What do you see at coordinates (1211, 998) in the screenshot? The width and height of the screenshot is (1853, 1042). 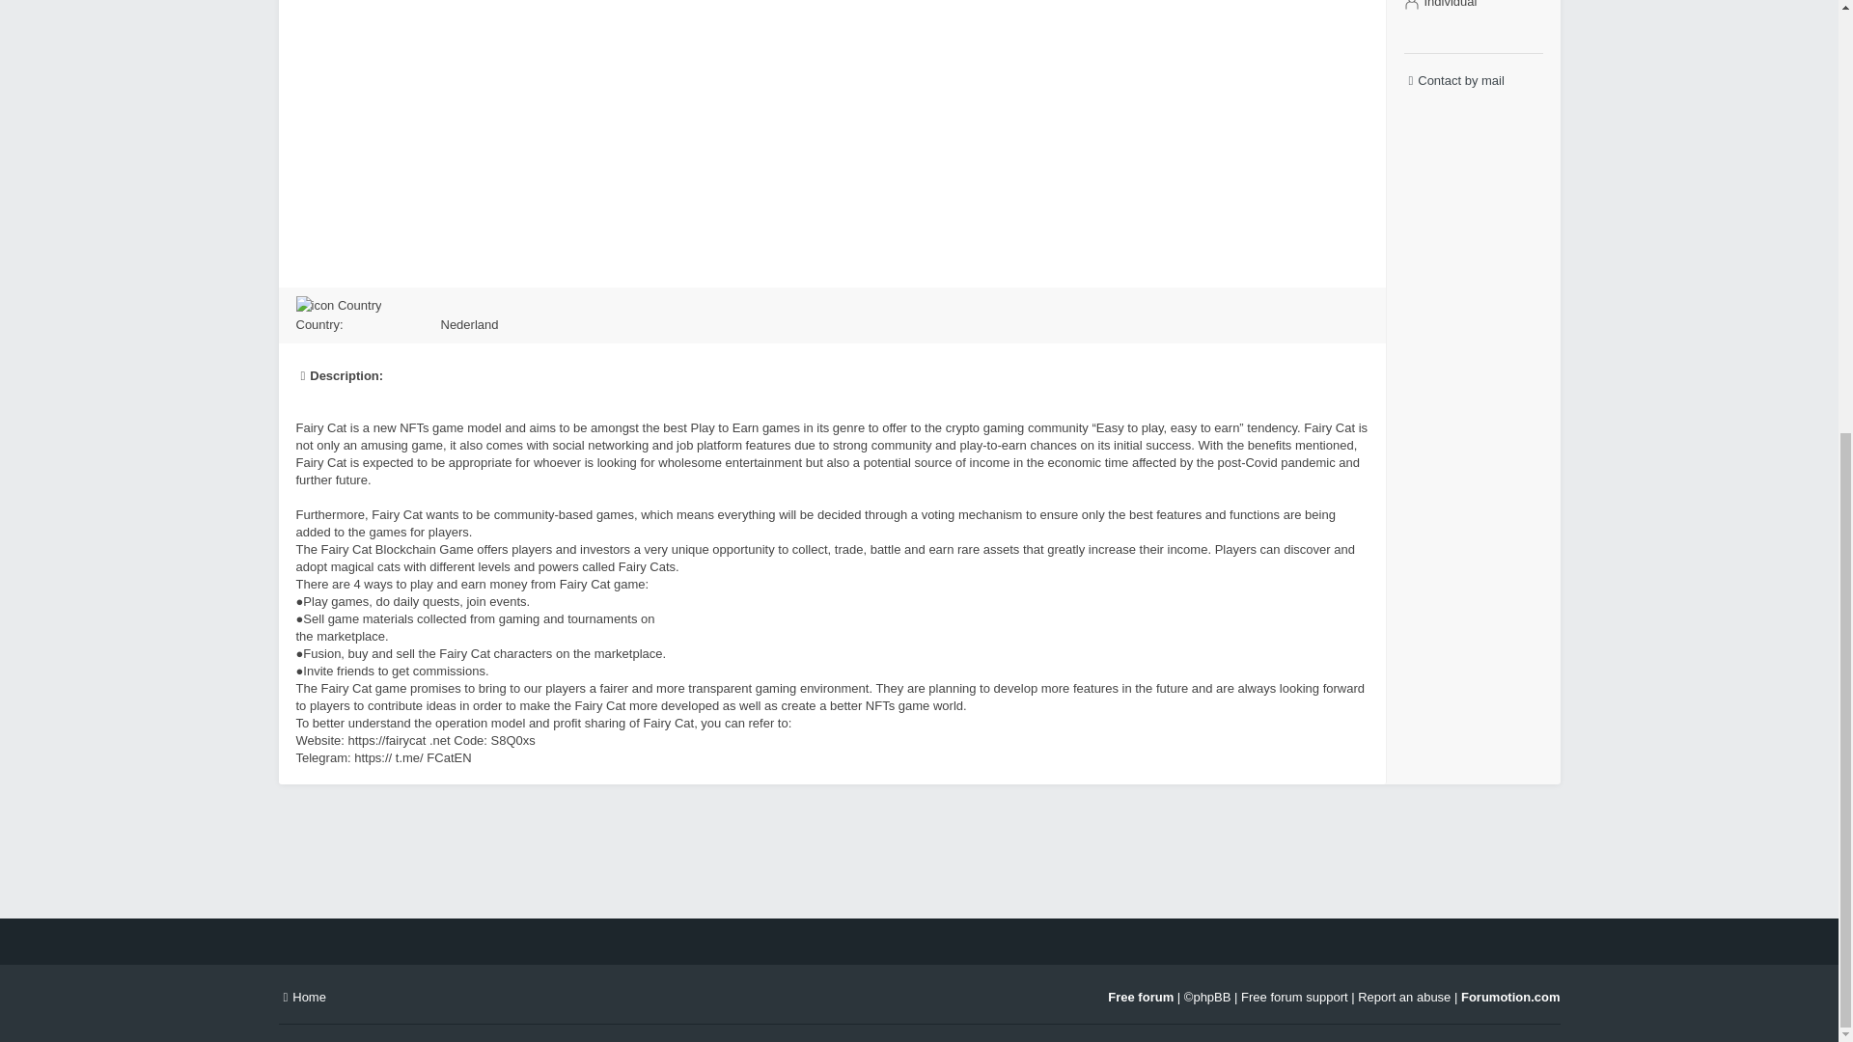 I see `phpBB` at bounding box center [1211, 998].